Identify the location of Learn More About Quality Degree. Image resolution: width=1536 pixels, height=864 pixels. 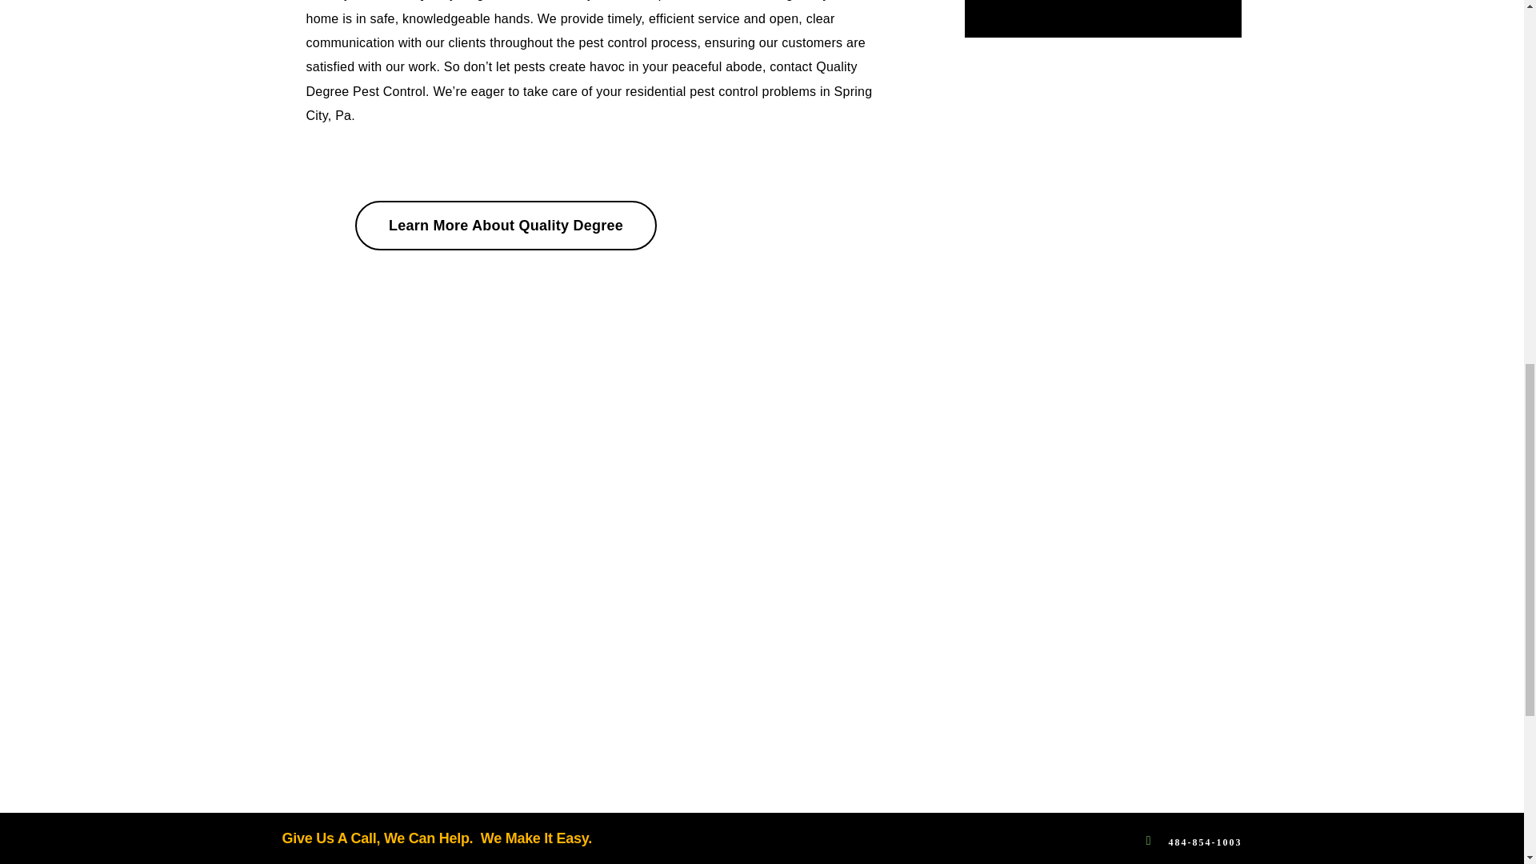
(506, 226).